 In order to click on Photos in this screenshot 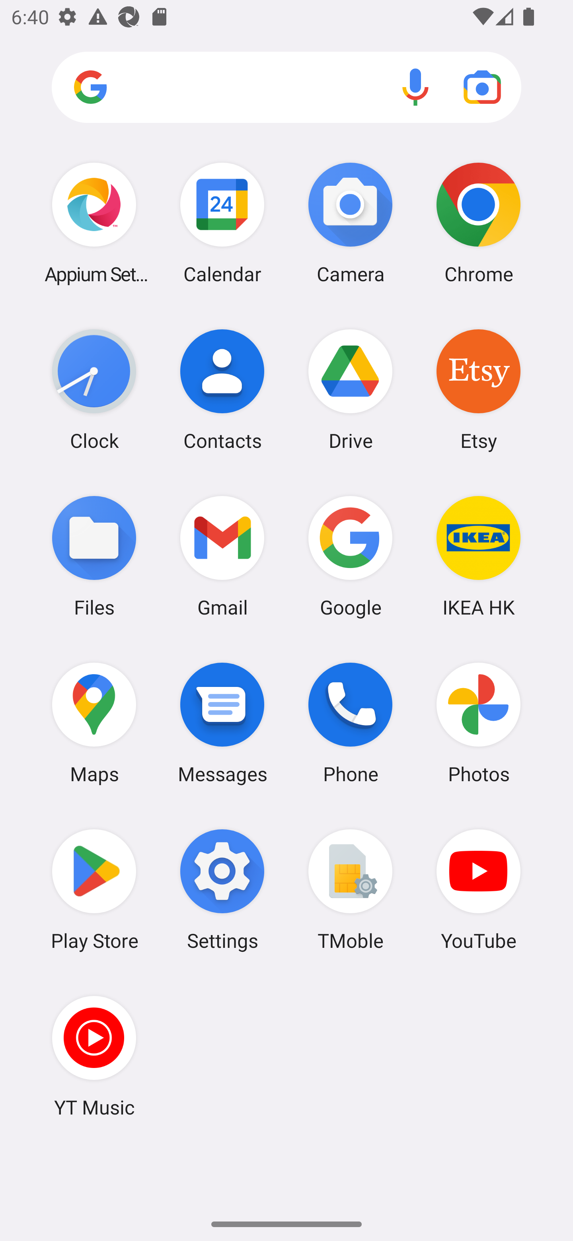, I will do `click(478, 723)`.